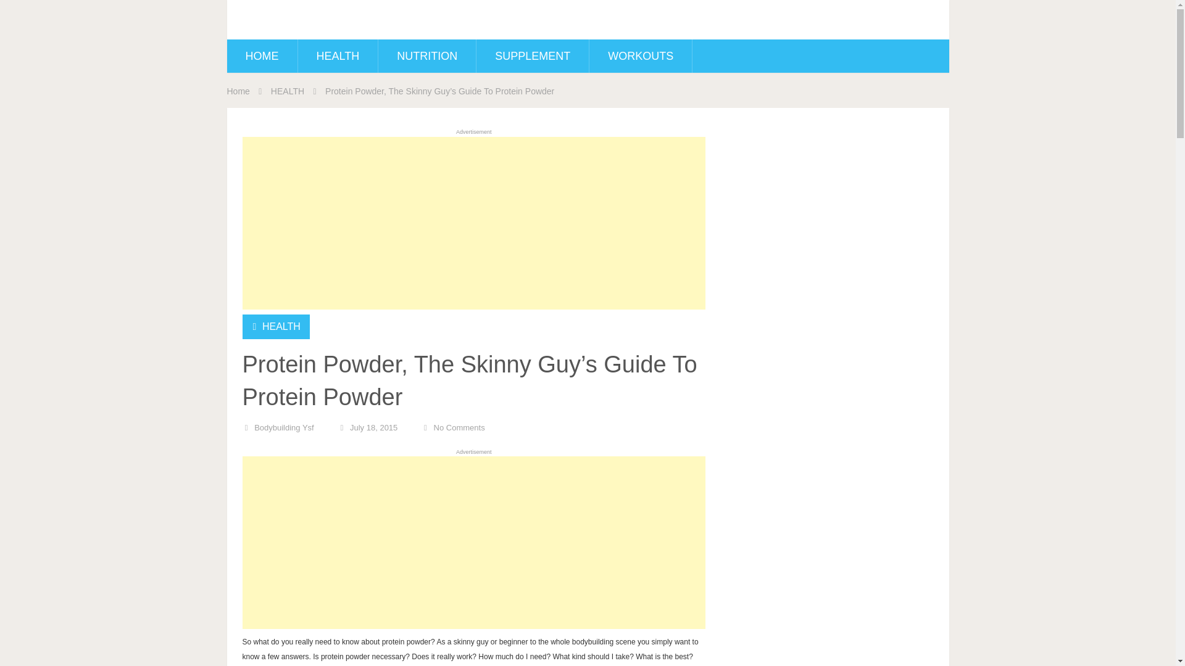 This screenshot has width=1185, height=666. What do you see at coordinates (473, 542) in the screenshot?
I see `Advertisement` at bounding box center [473, 542].